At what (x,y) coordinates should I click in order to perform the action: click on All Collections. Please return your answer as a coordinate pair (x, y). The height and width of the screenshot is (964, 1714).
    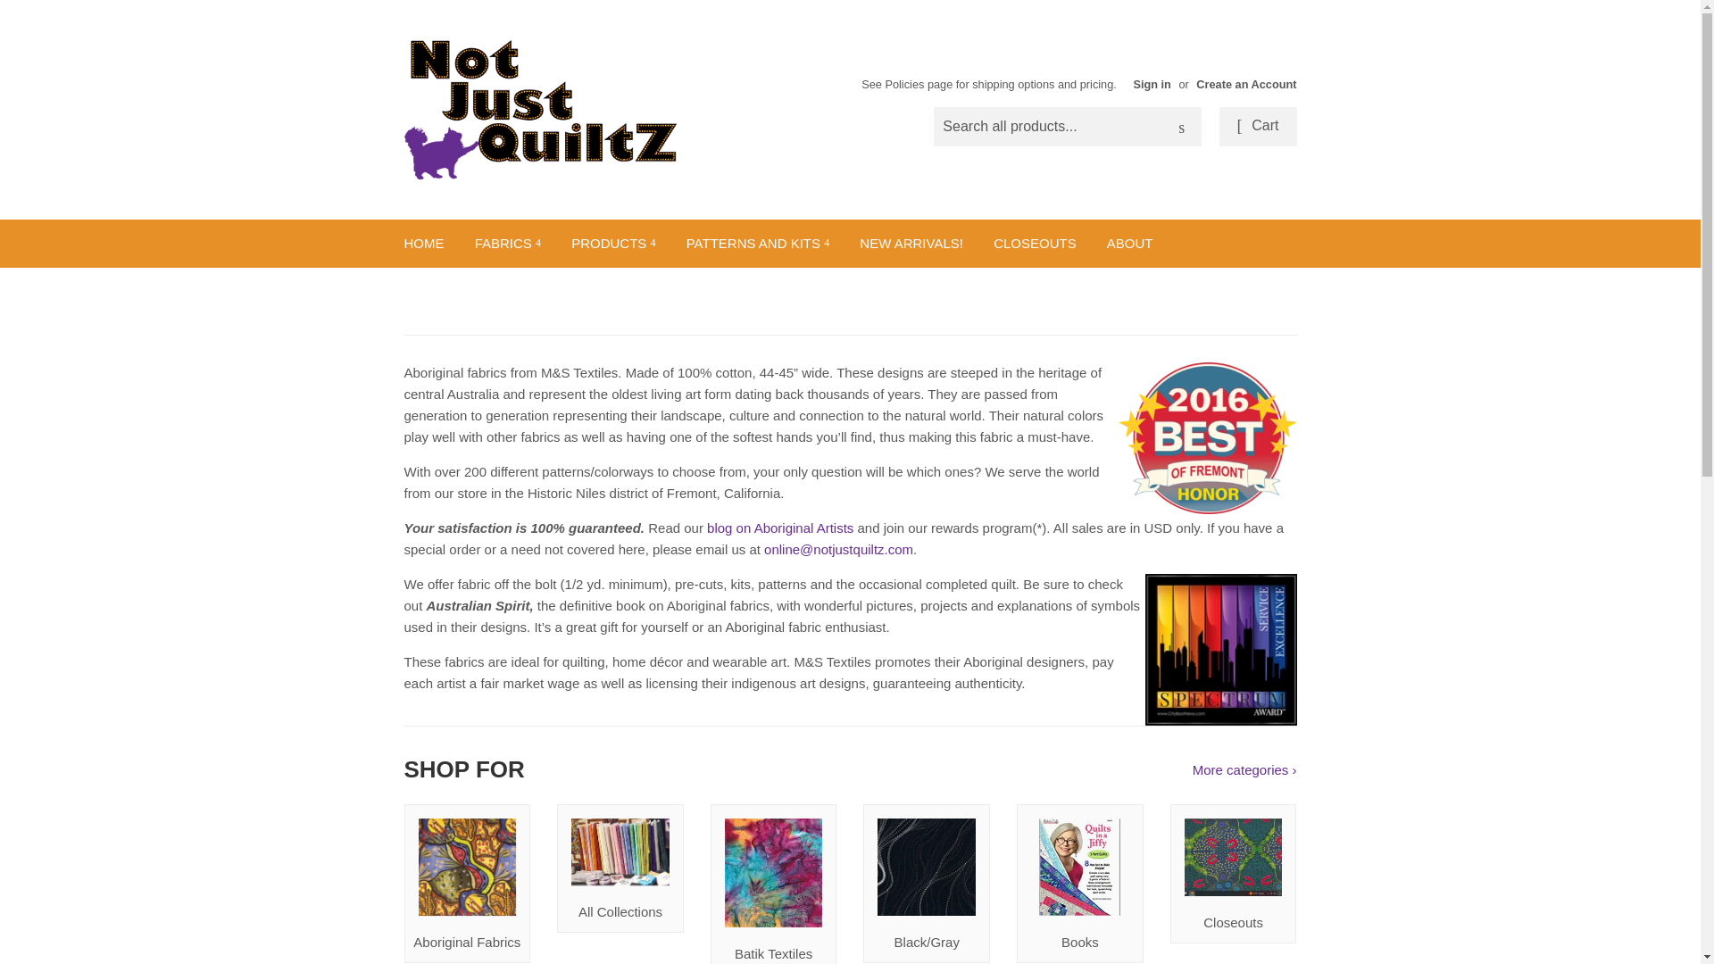
    Looking at the image, I should click on (620, 868).